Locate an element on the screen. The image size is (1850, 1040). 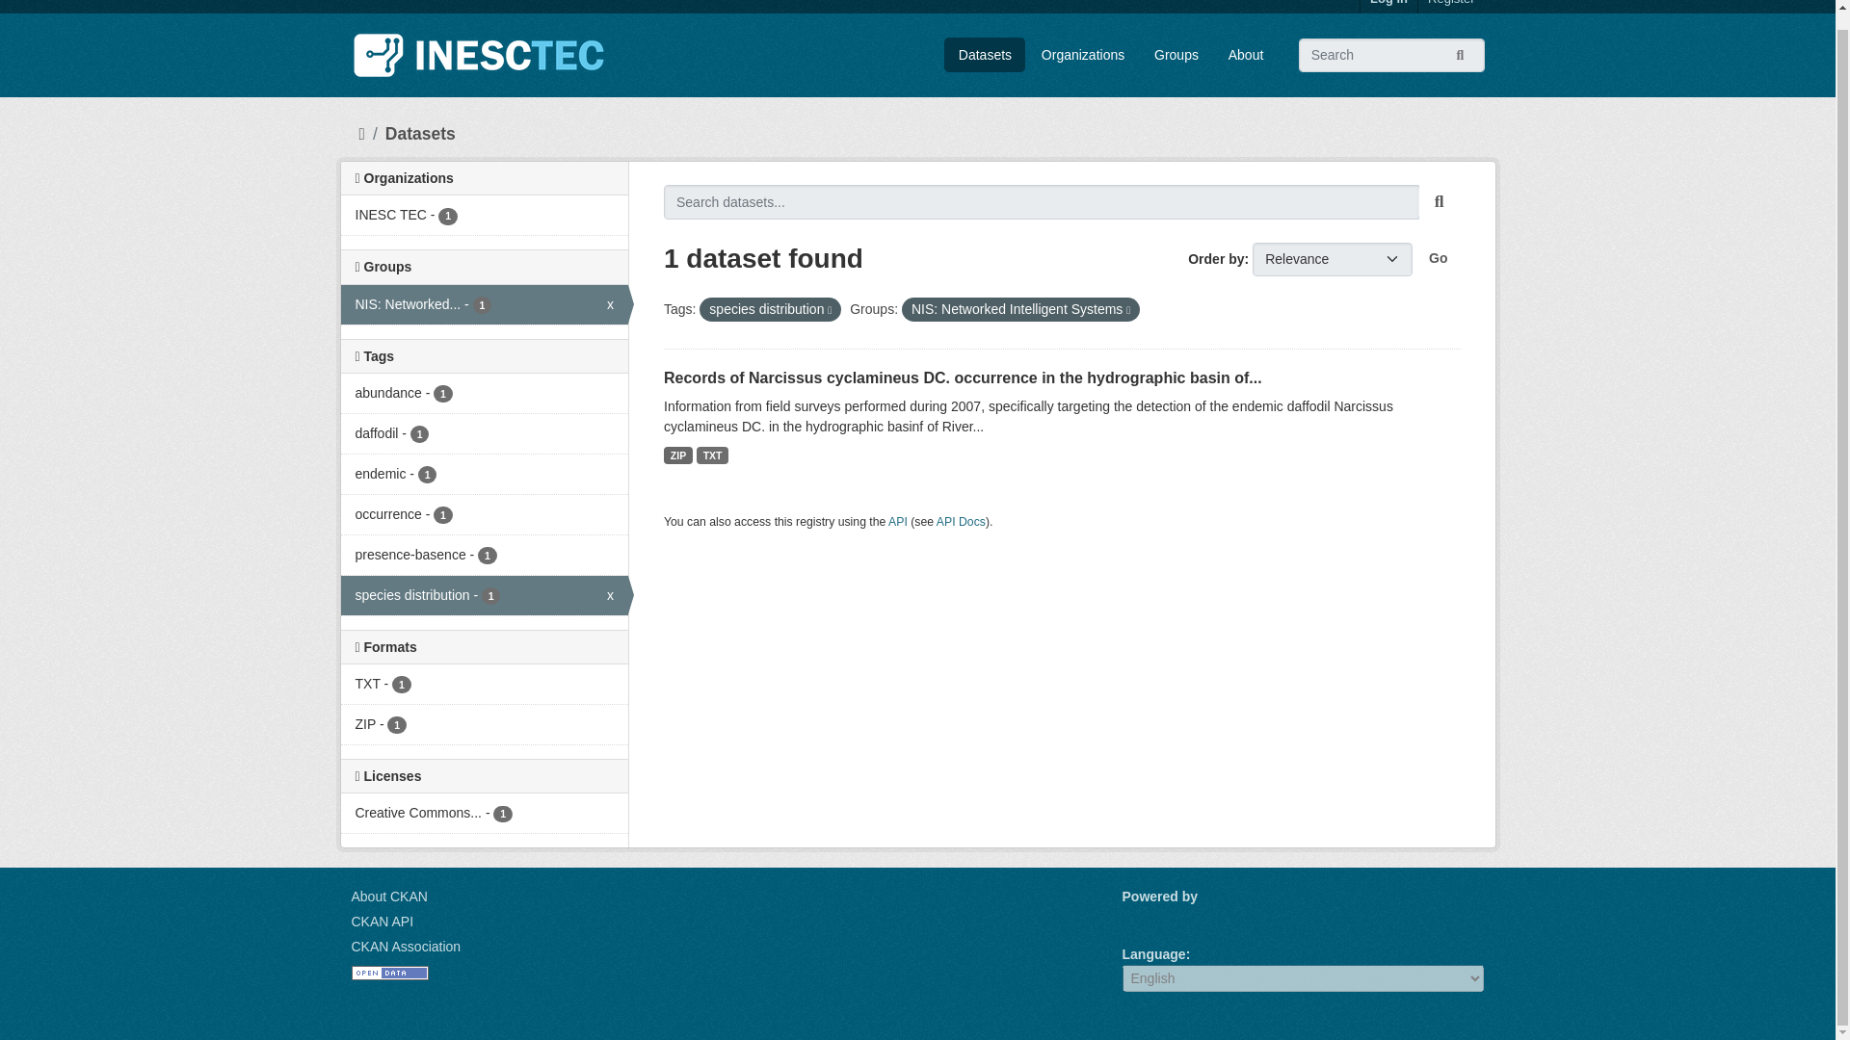
API Docs is located at coordinates (961, 521).